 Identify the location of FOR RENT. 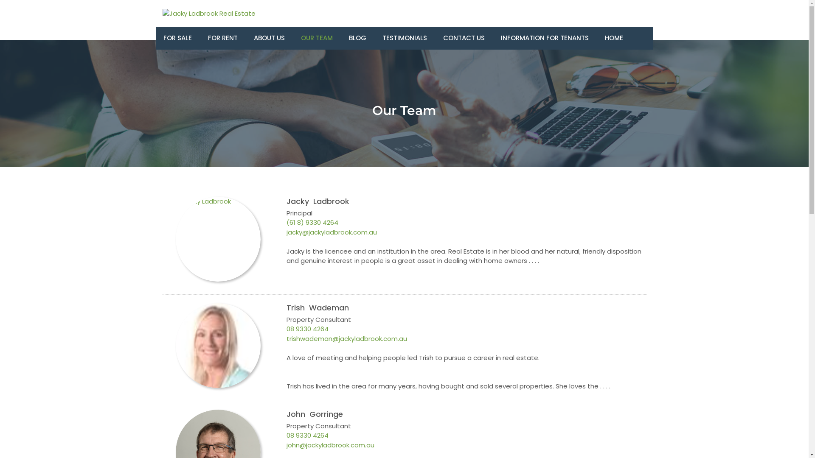
(222, 38).